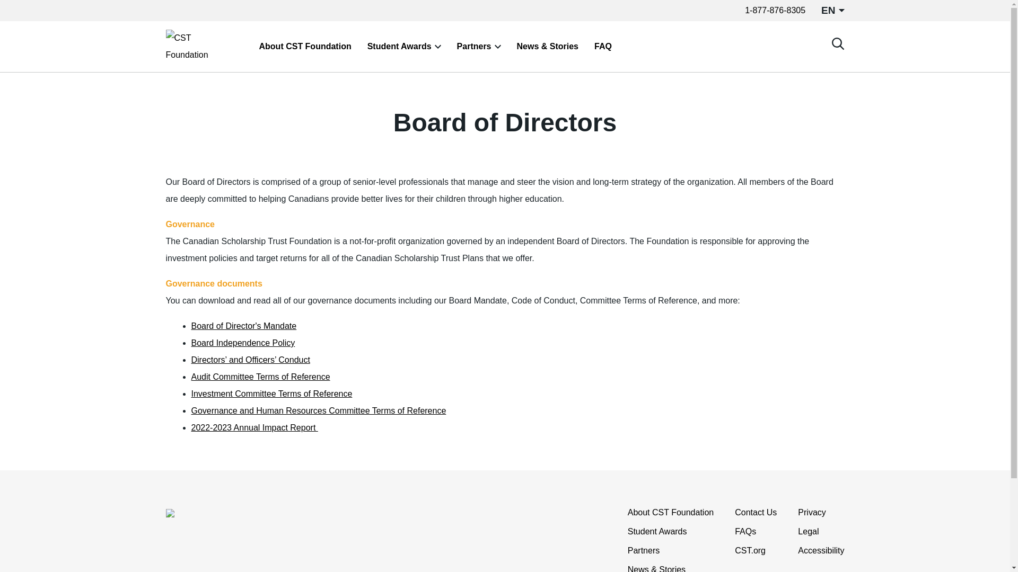 This screenshot has width=1018, height=572. Describe the element at coordinates (670, 512) in the screenshot. I see `About CST Foundation` at that location.